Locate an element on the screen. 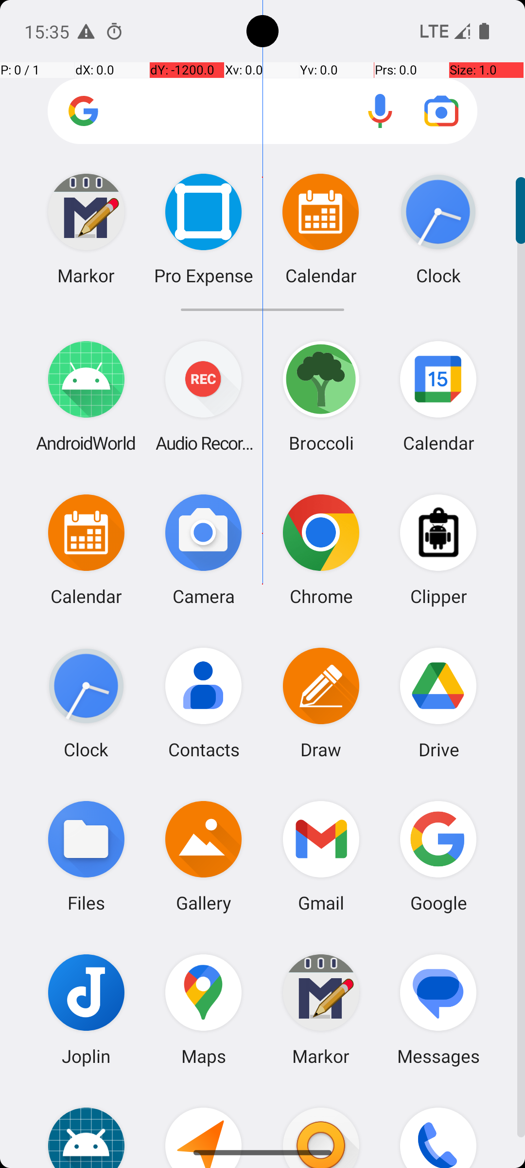 The image size is (525, 1168). Clipper is located at coordinates (438, 549).